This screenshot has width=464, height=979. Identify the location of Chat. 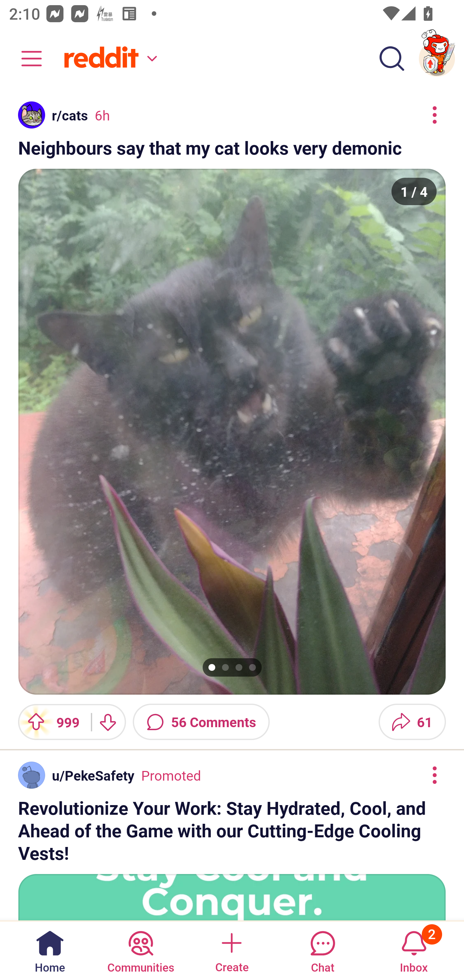
(323, 949).